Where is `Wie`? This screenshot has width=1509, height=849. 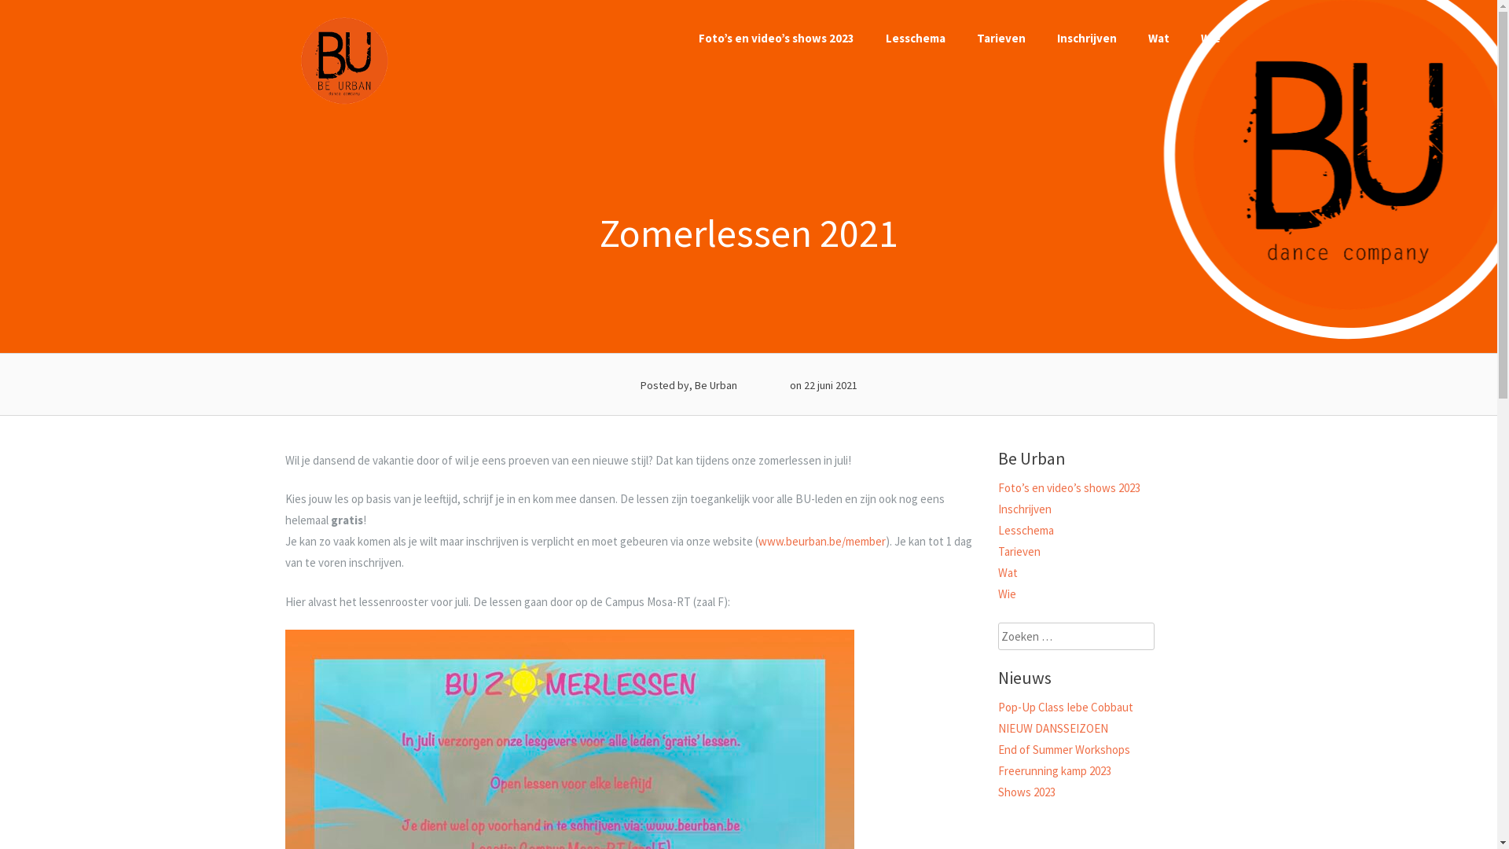
Wie is located at coordinates (1210, 38).